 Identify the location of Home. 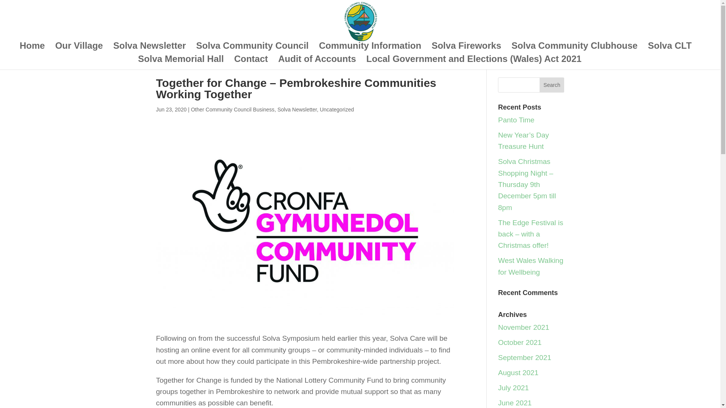
(32, 50).